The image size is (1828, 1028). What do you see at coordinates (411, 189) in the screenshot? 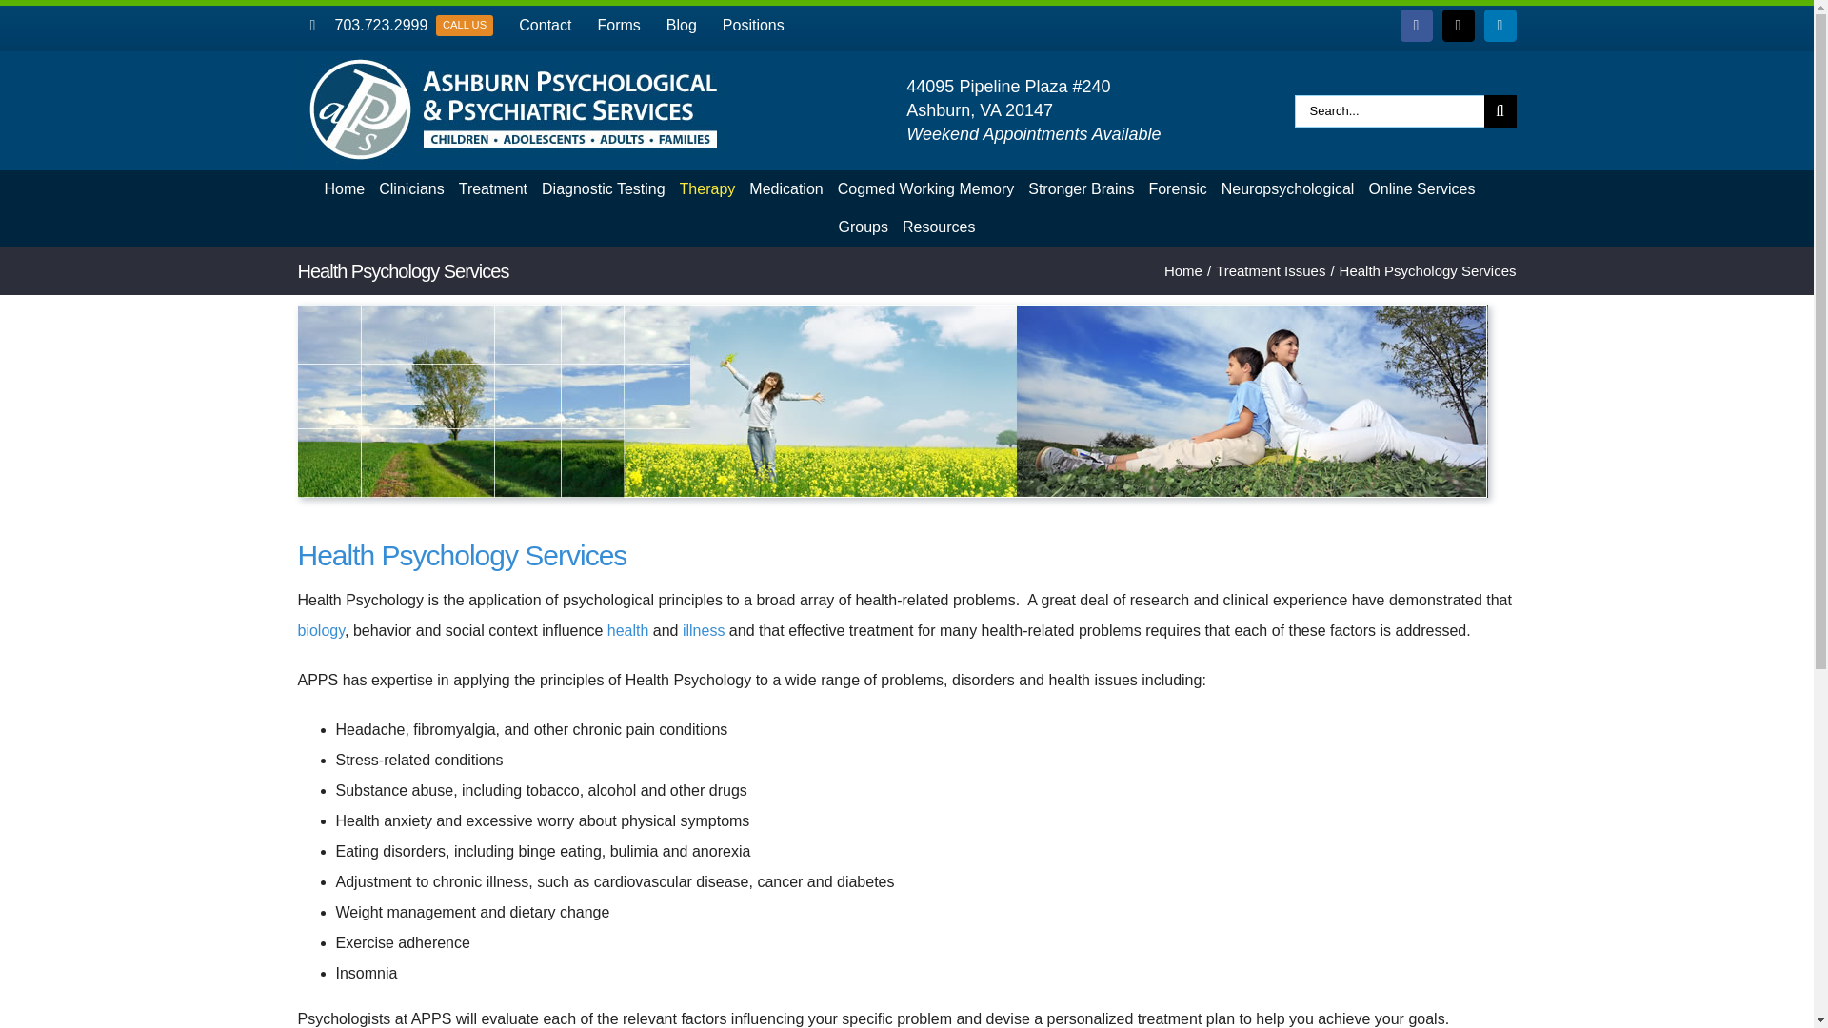
I see `Clinicians` at bounding box center [411, 189].